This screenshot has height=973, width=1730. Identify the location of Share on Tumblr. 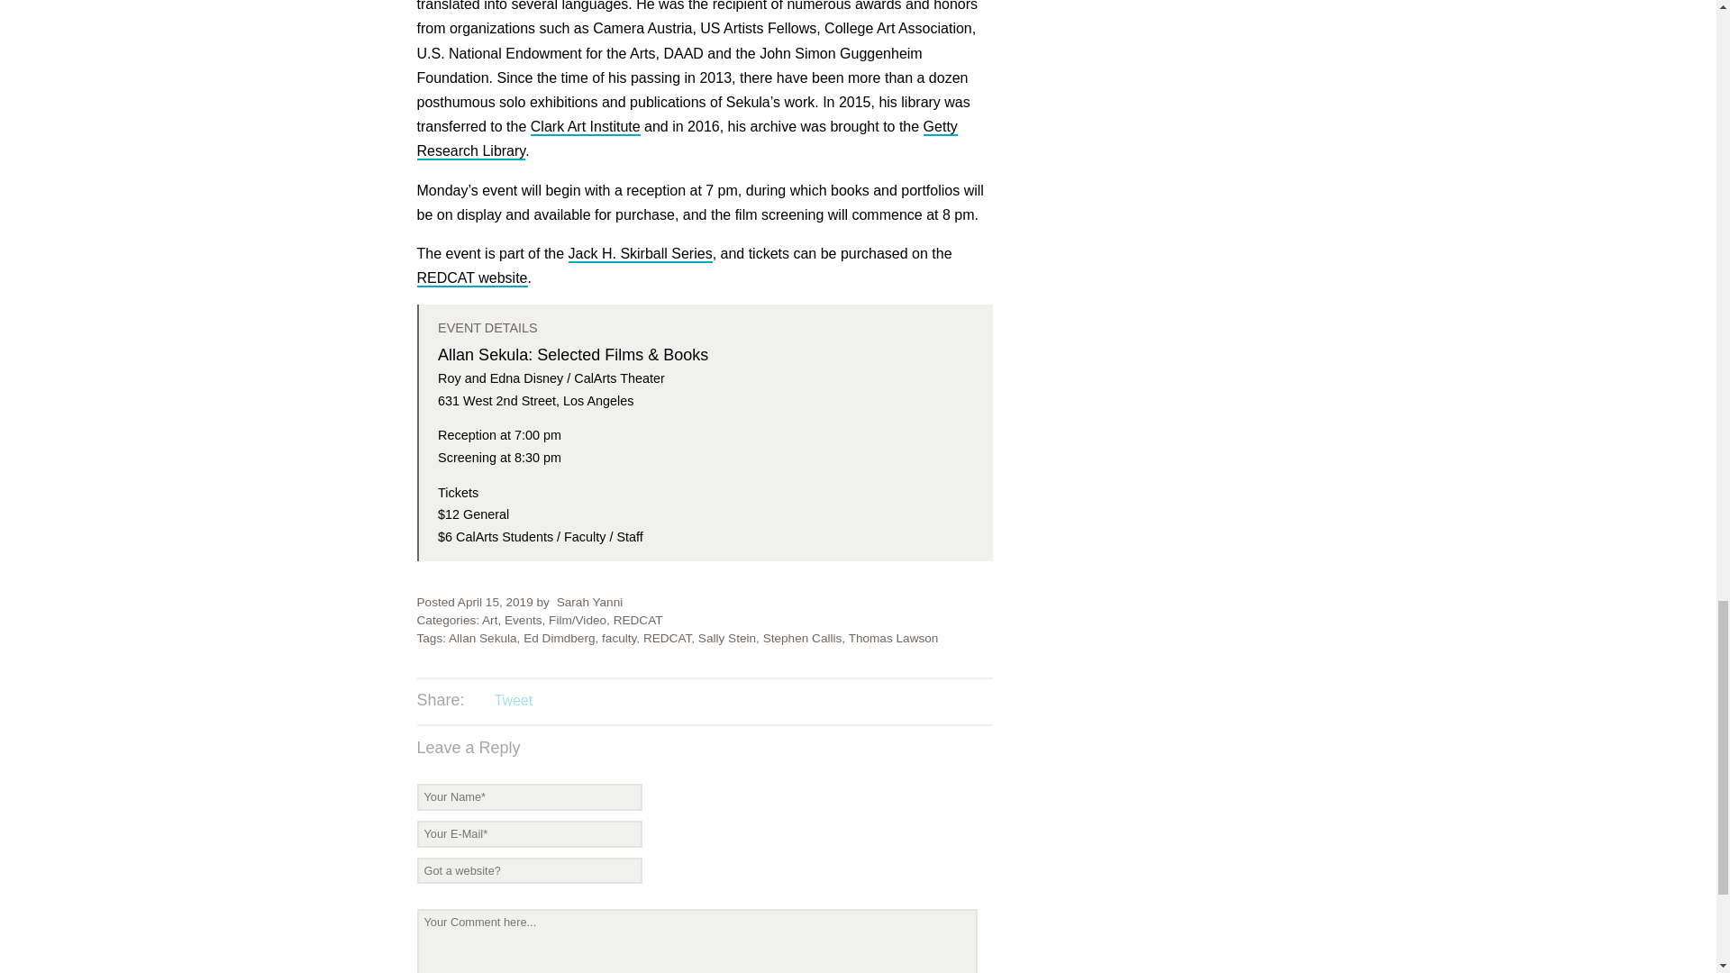
(586, 701).